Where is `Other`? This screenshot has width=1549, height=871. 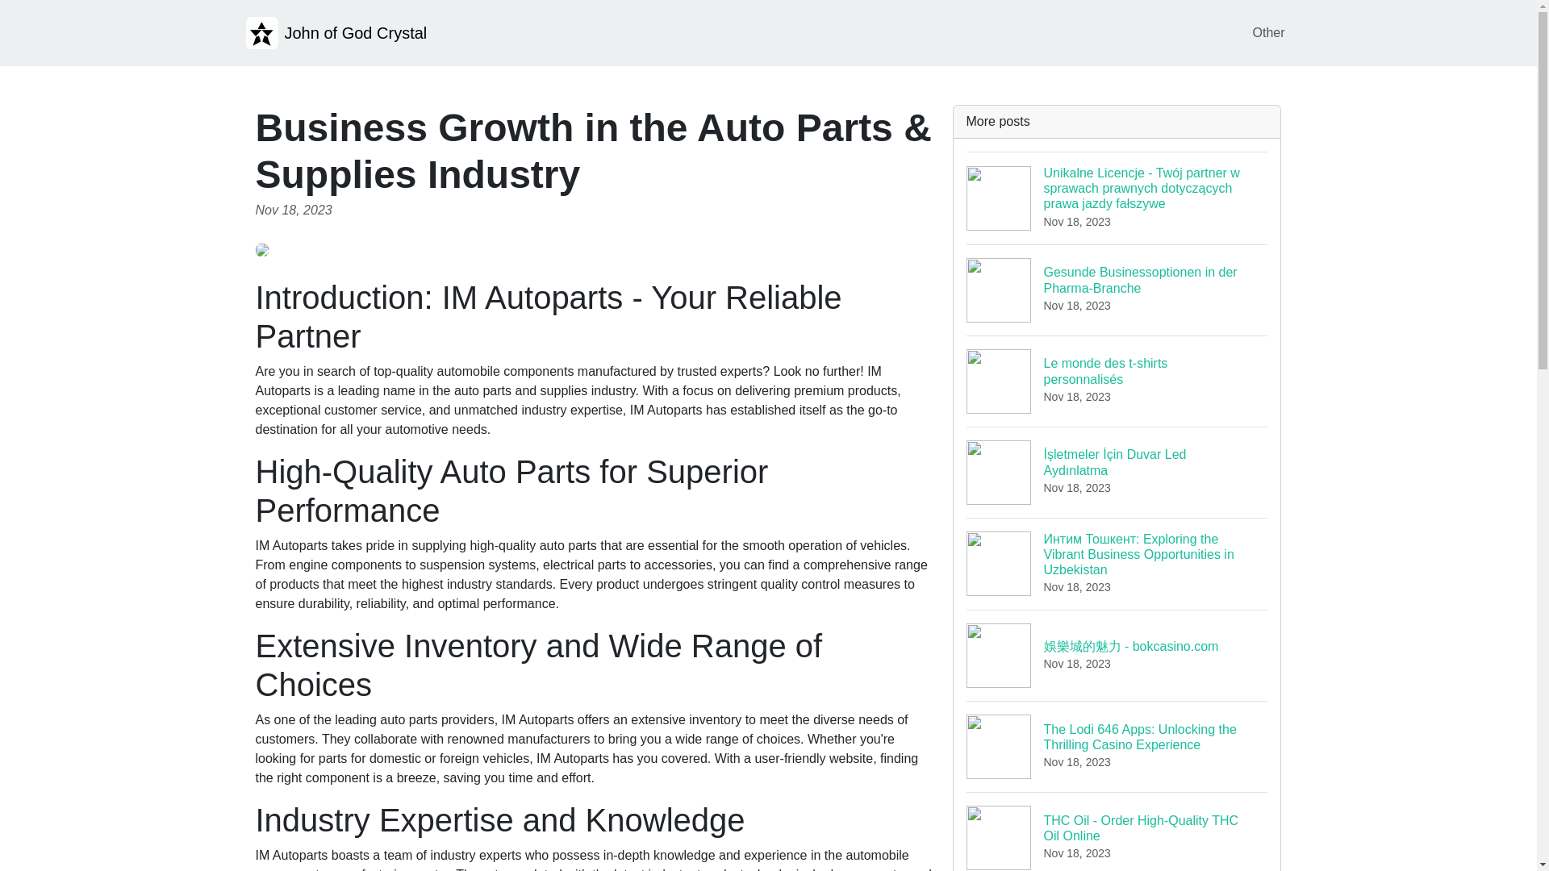
Other is located at coordinates (1117, 831).